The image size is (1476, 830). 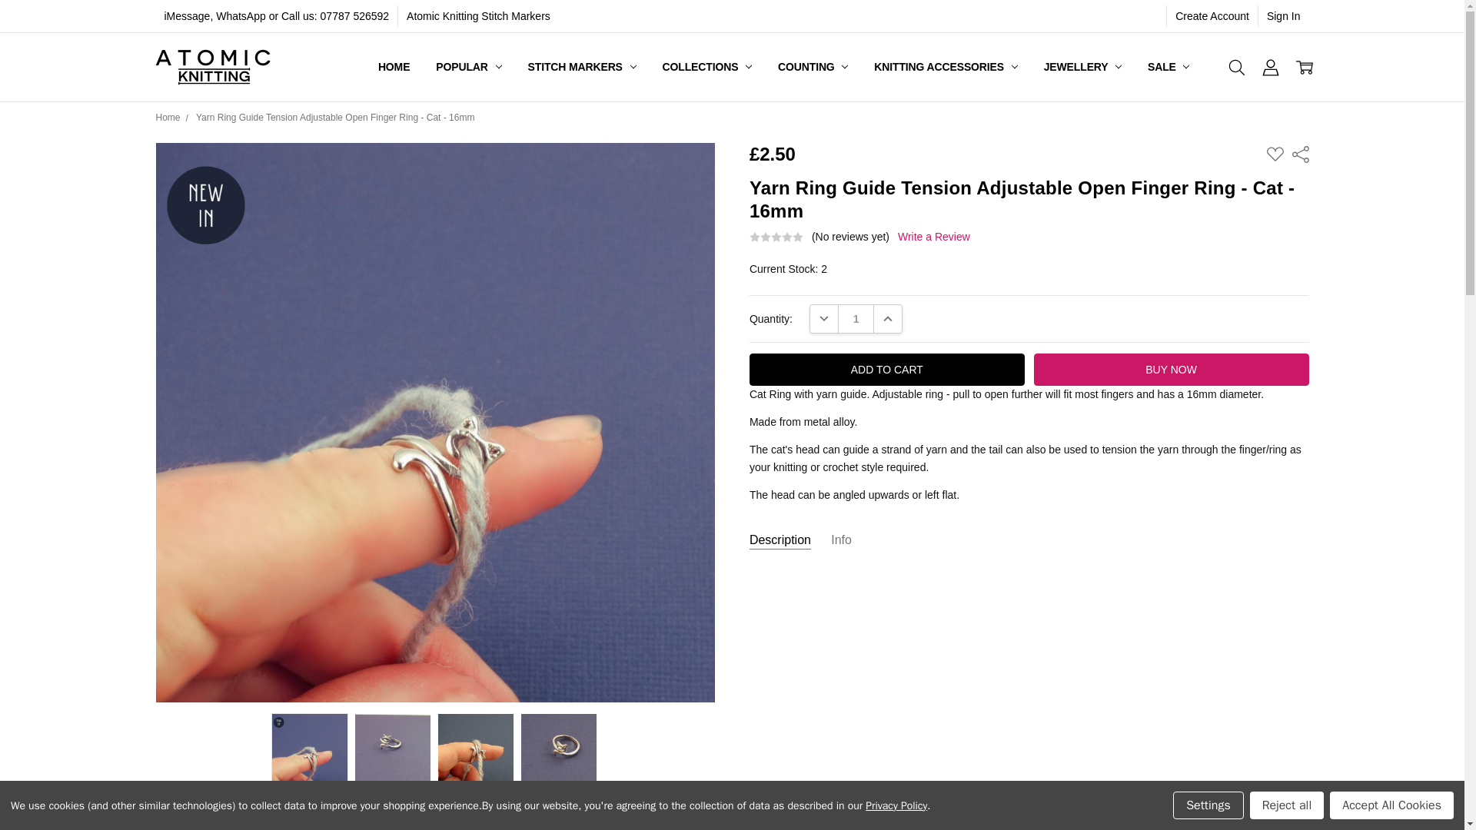 What do you see at coordinates (856, 319) in the screenshot?
I see `1` at bounding box center [856, 319].